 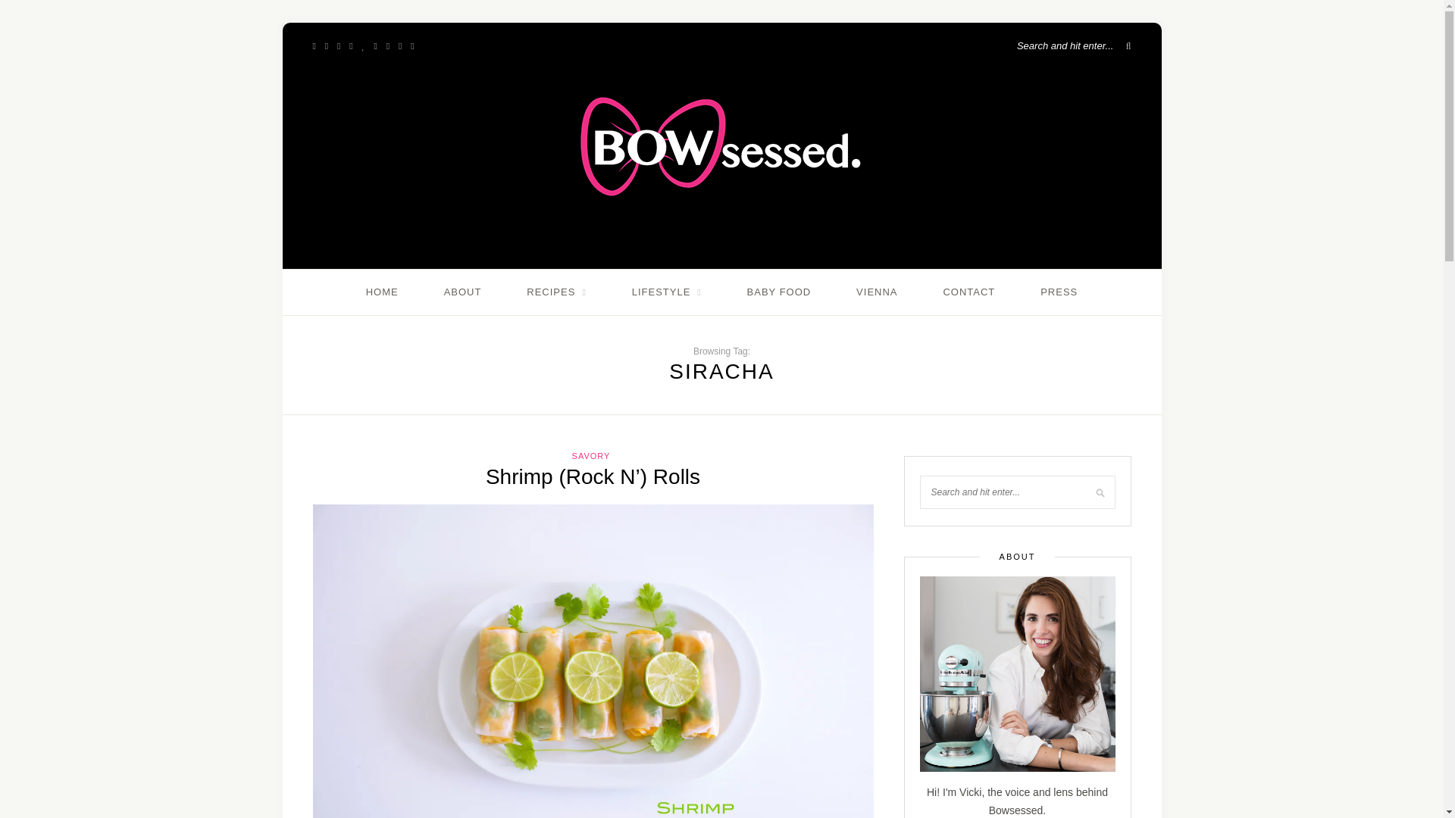 What do you see at coordinates (666, 292) in the screenshot?
I see `LIFESTYLE` at bounding box center [666, 292].